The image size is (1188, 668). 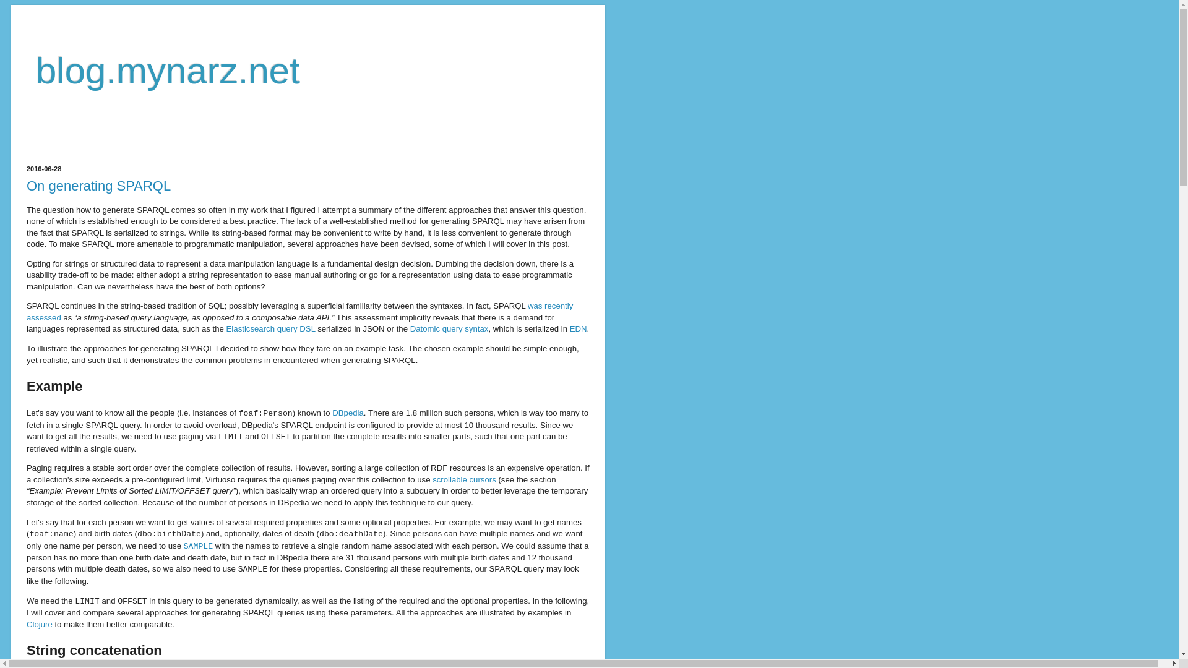 I want to click on DBpedia, so click(x=348, y=413).